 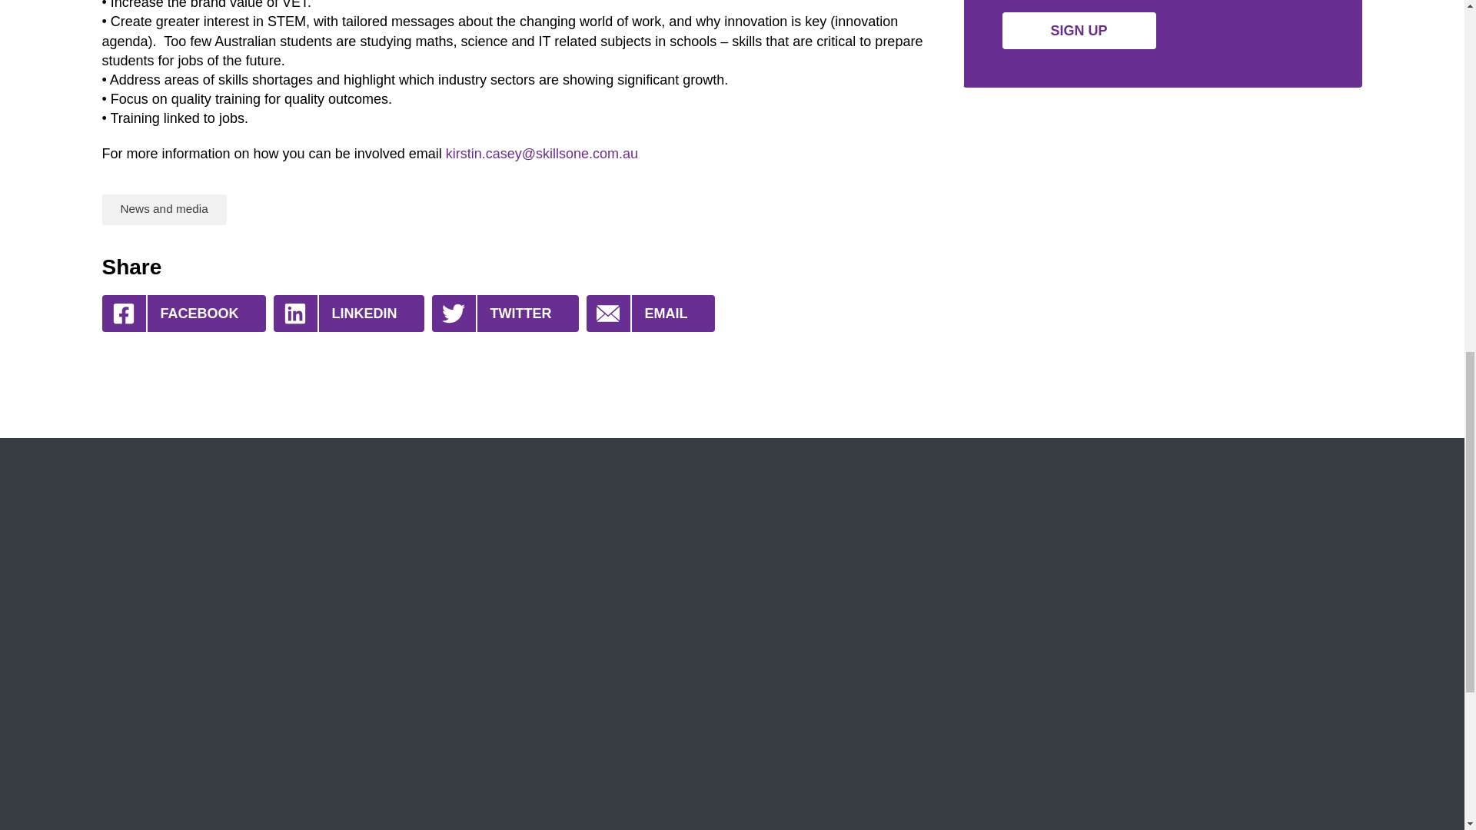 What do you see at coordinates (650, 314) in the screenshot?
I see `Share by Email` at bounding box center [650, 314].